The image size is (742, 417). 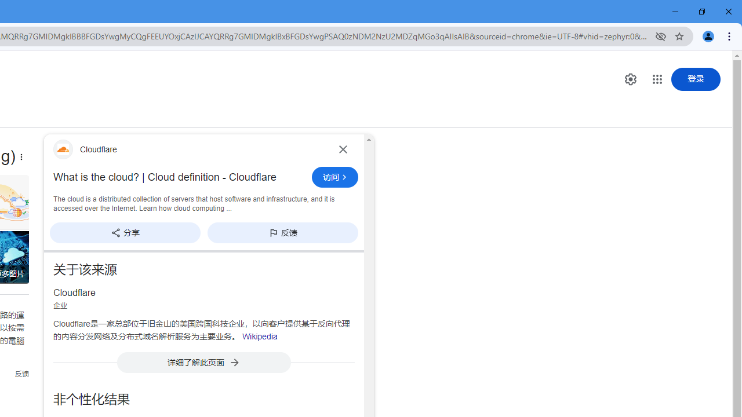 I want to click on Cloudflare, so click(x=189, y=149).